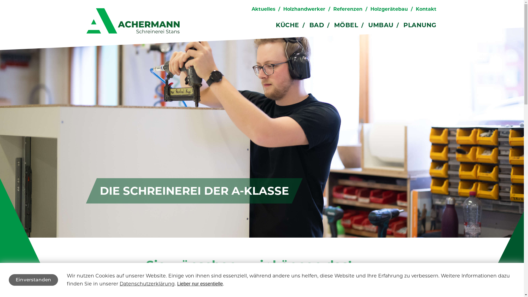 The height and width of the screenshot is (297, 528). Describe the element at coordinates (426, 9) in the screenshot. I see `Kontakt` at that location.